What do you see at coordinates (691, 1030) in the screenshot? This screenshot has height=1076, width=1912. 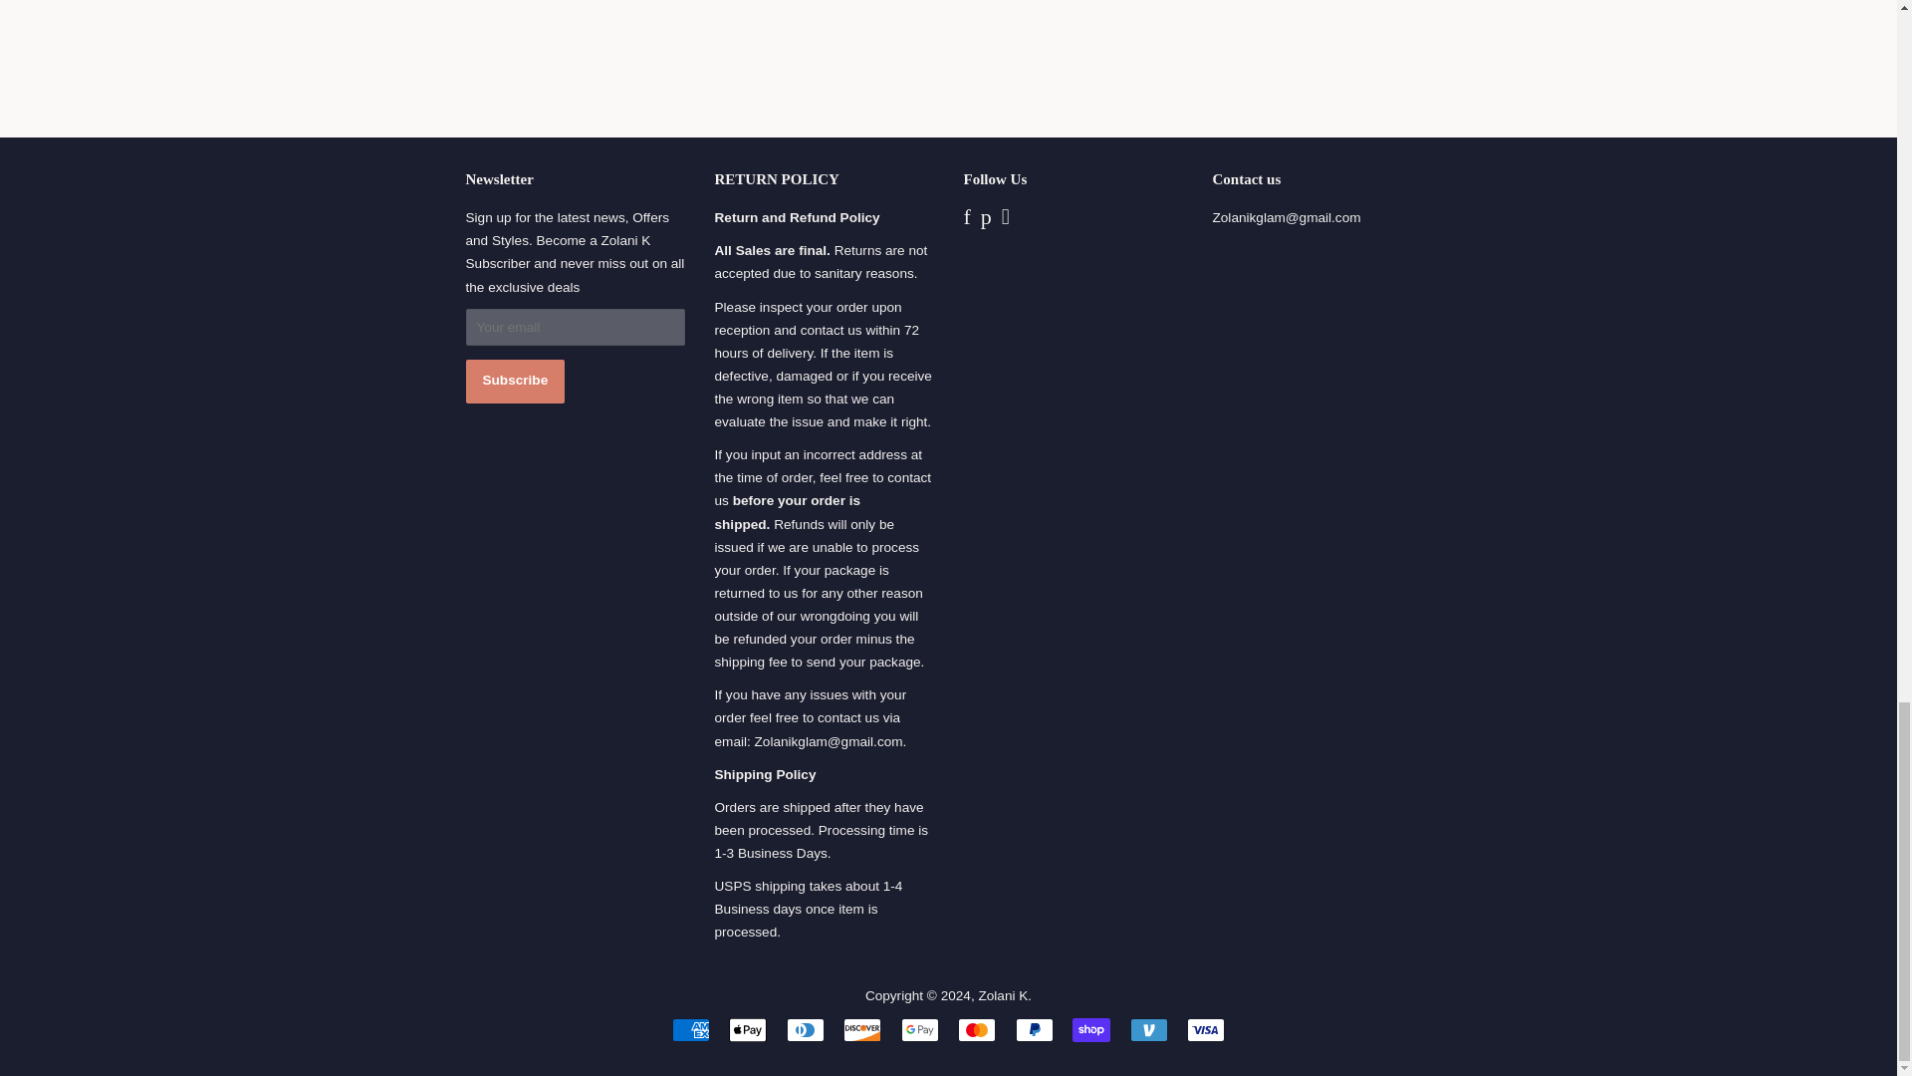 I see `American Express` at bounding box center [691, 1030].